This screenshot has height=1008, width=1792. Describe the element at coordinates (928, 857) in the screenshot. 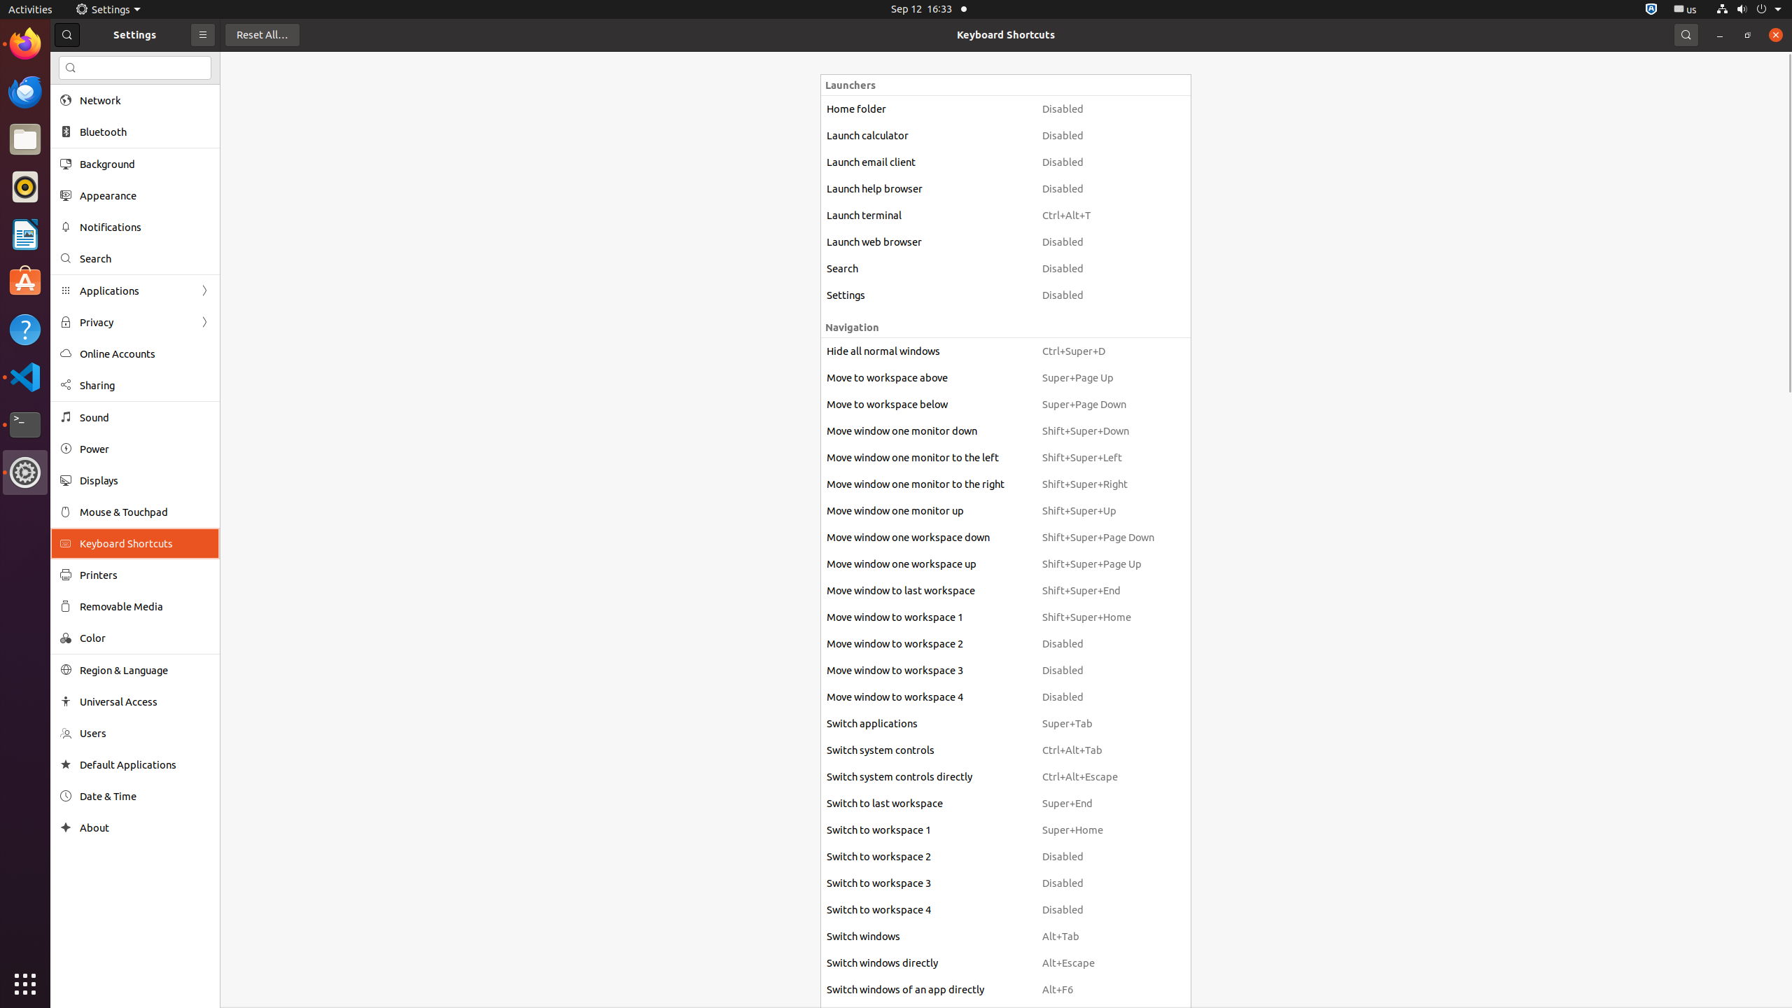

I see `Switch to workspace 2` at that location.